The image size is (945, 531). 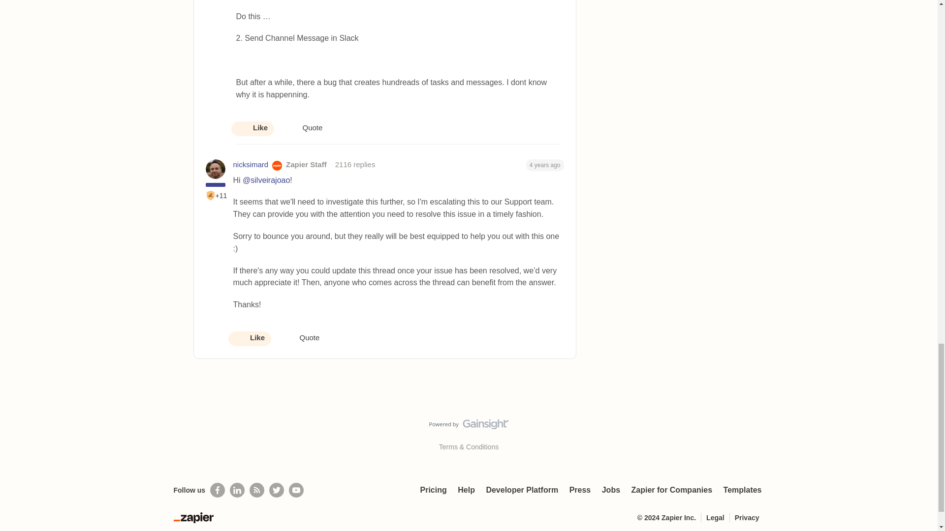 What do you see at coordinates (296, 490) in the screenshot?
I see `See helpful Zapier videos on Youtube` at bounding box center [296, 490].